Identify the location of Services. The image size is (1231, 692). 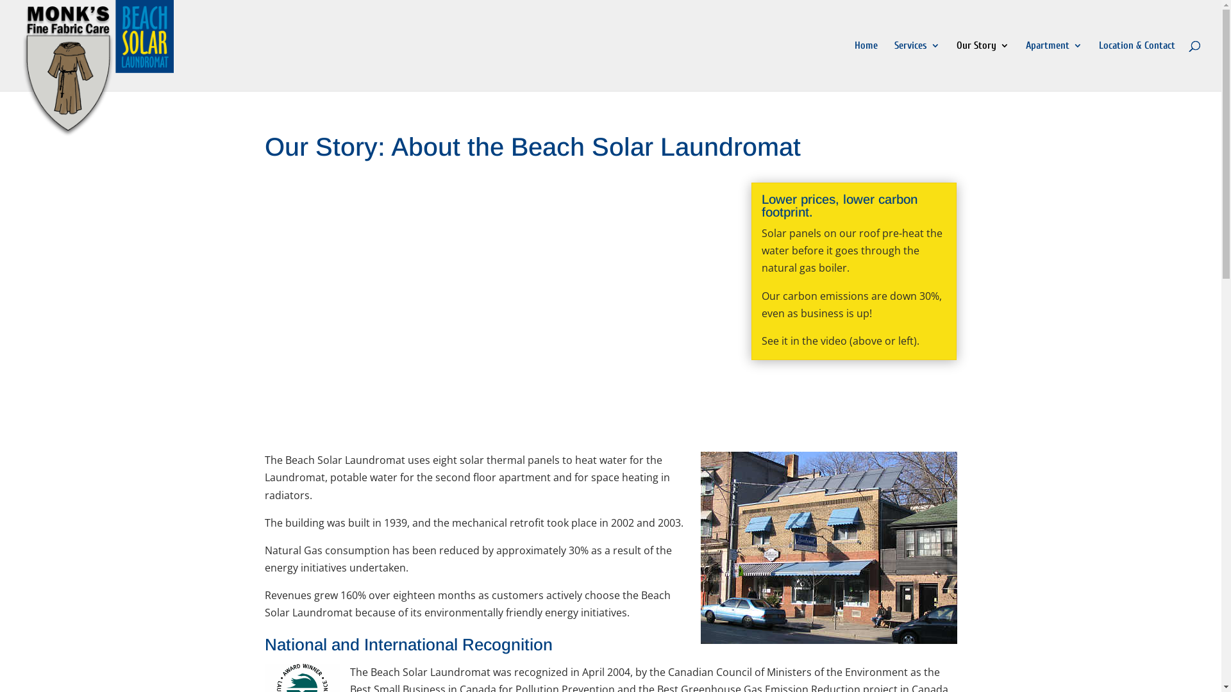
(917, 66).